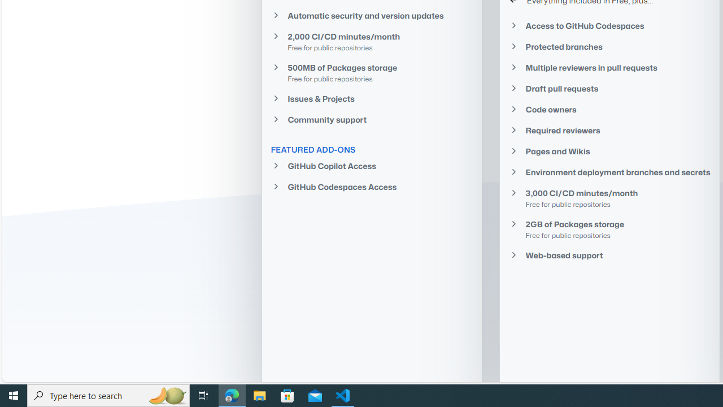 This screenshot has width=723, height=407. I want to click on Pages and Wikis, so click(609, 151).